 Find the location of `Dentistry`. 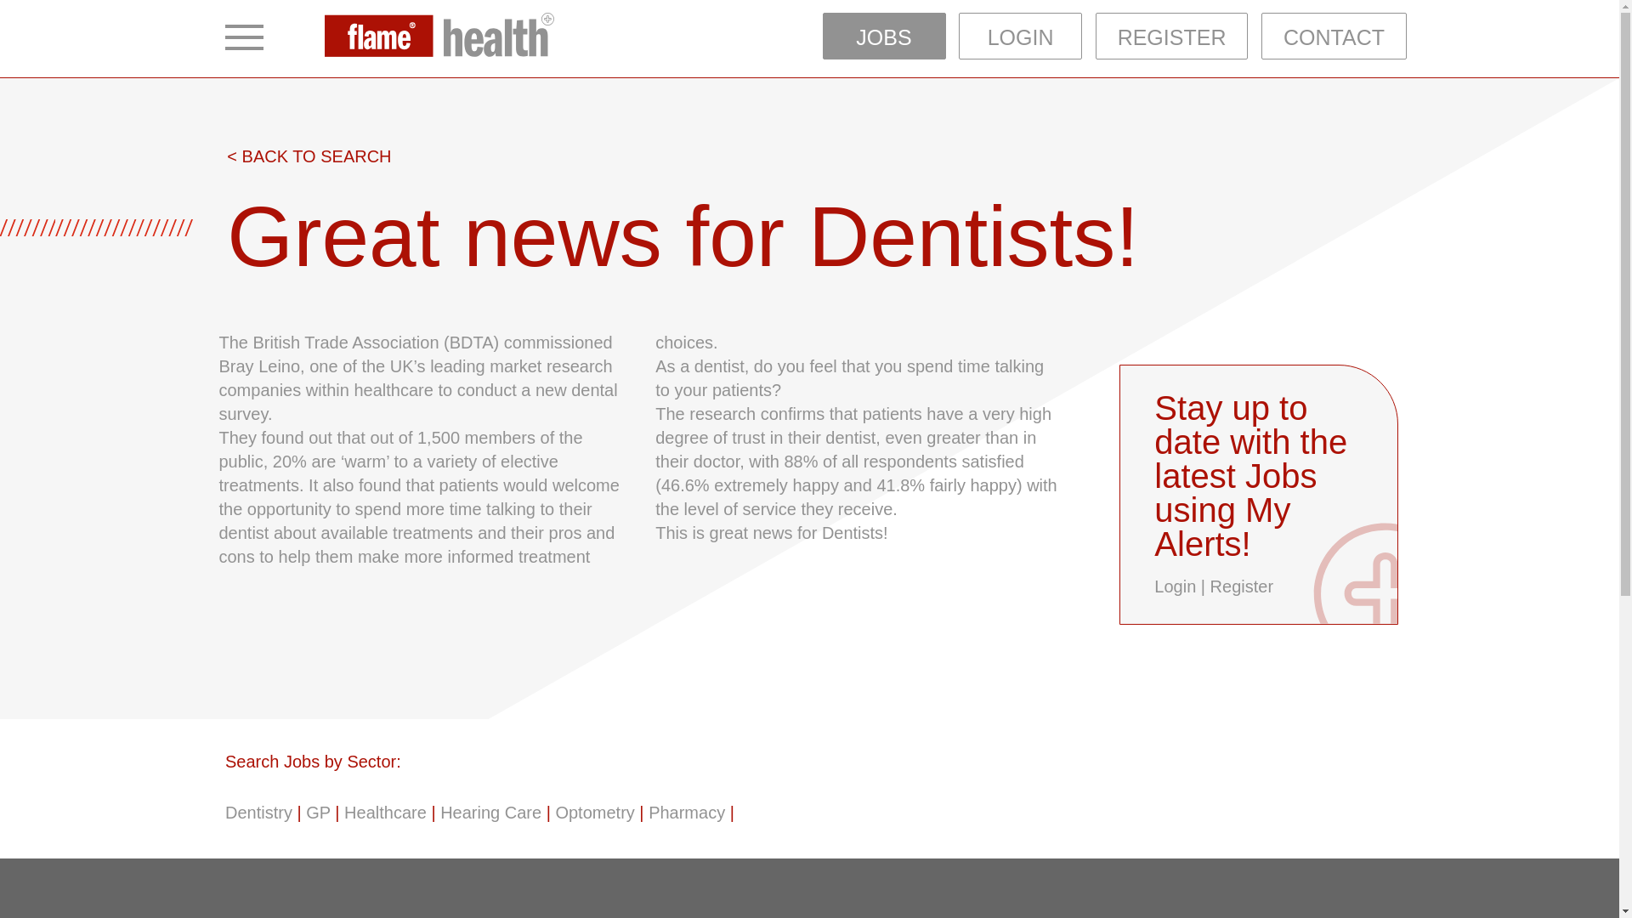

Dentistry is located at coordinates (258, 813).